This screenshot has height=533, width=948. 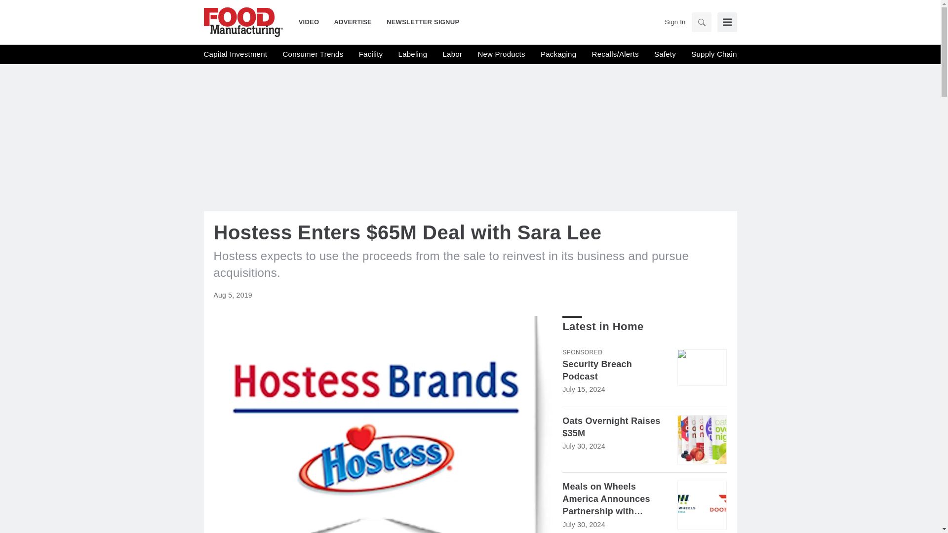 I want to click on Safety, so click(x=665, y=54).